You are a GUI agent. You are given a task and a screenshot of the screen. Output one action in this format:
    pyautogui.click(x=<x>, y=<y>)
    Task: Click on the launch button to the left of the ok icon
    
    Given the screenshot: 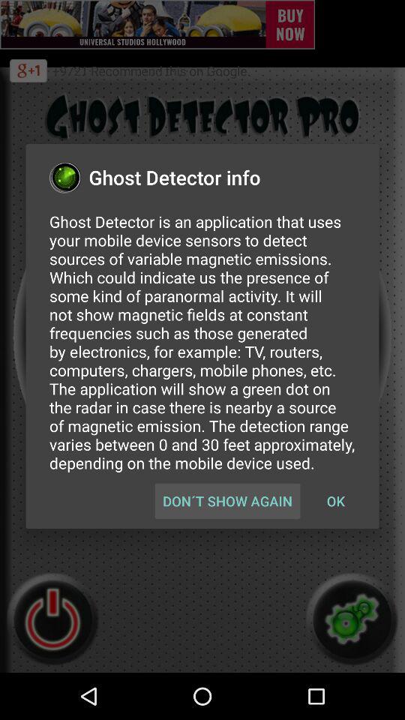 What is the action you would take?
    pyautogui.click(x=227, y=501)
    